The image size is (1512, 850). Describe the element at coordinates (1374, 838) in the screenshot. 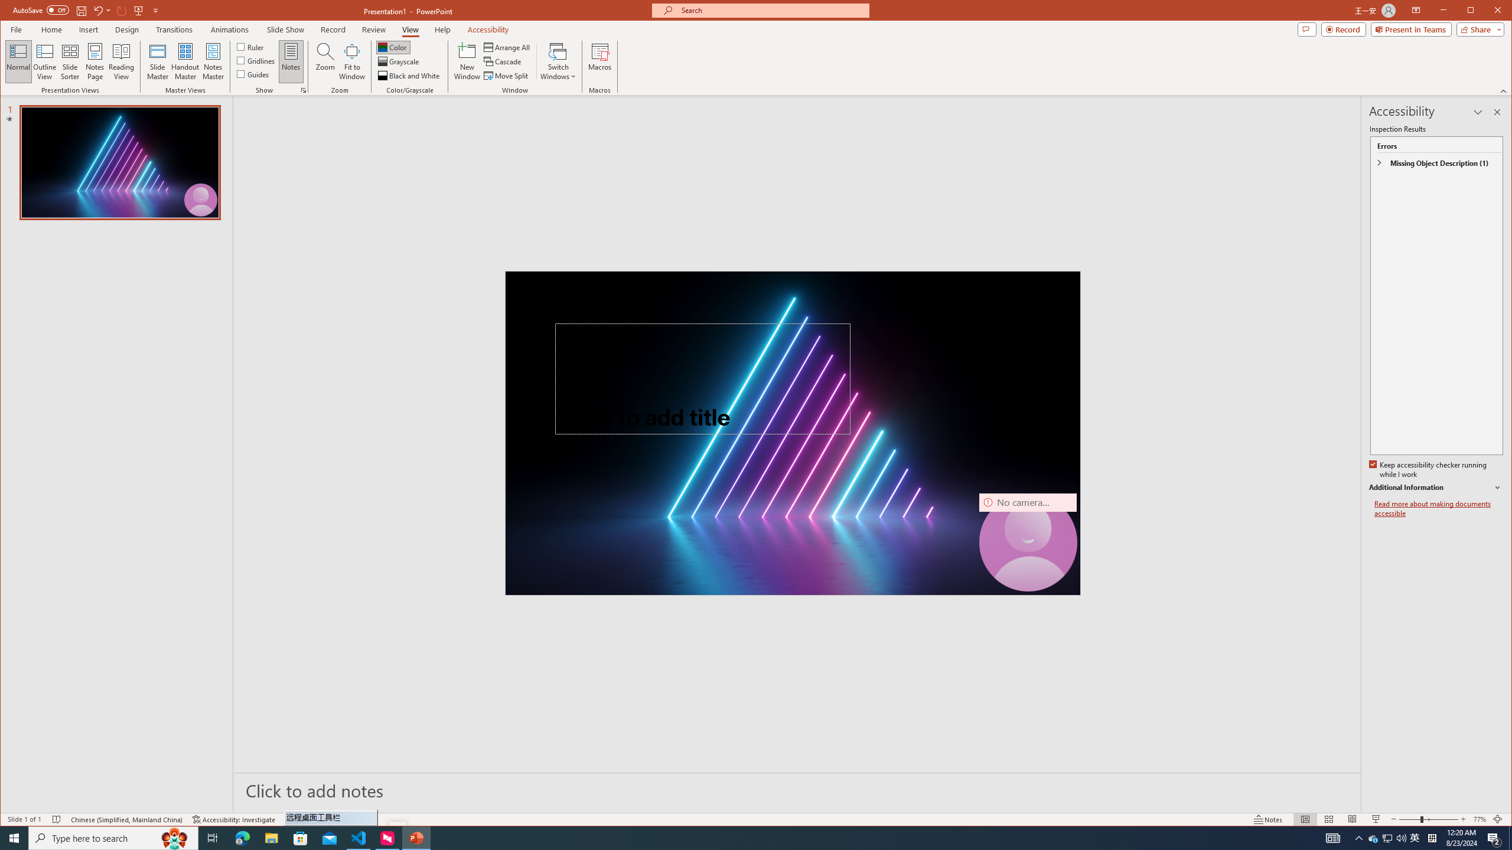

I see `Additional Information` at that location.